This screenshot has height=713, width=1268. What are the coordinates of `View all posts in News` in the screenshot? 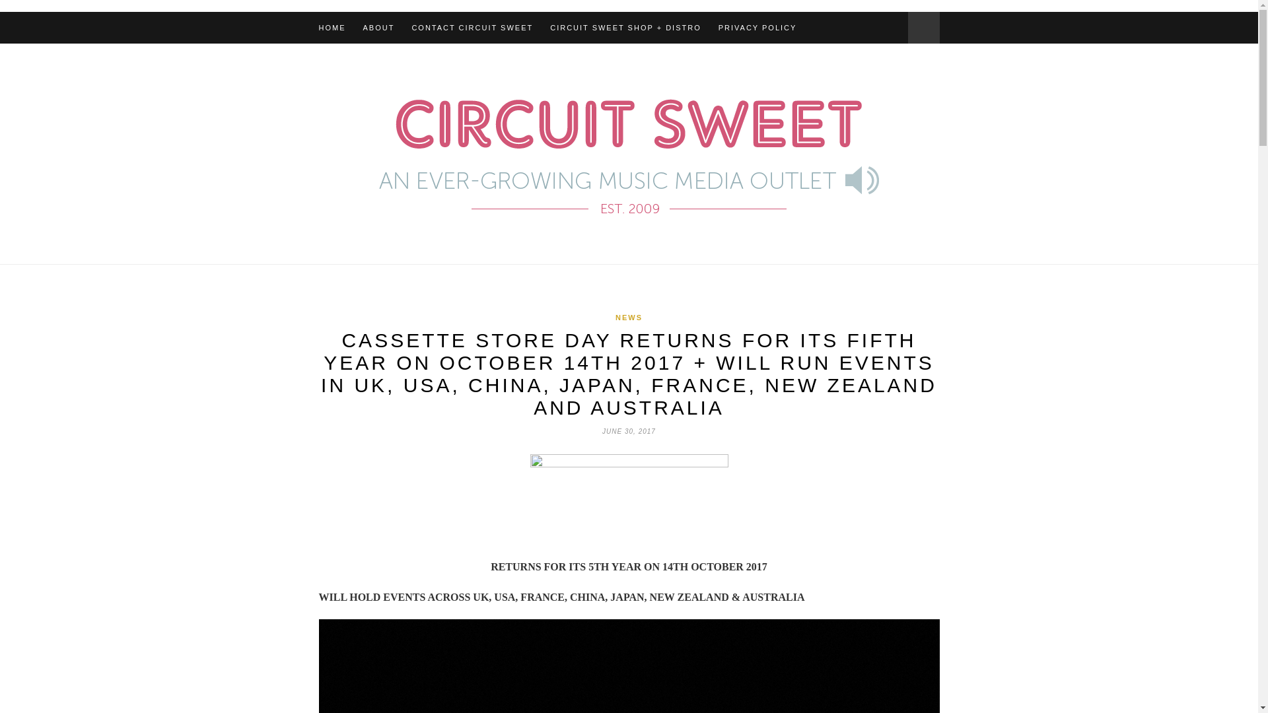 It's located at (629, 318).